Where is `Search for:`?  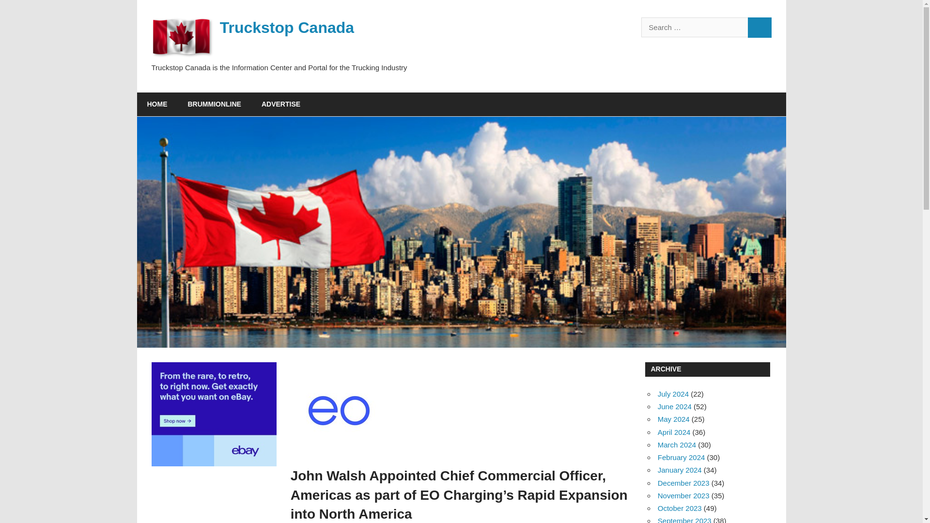
Search for: is located at coordinates (695, 27).